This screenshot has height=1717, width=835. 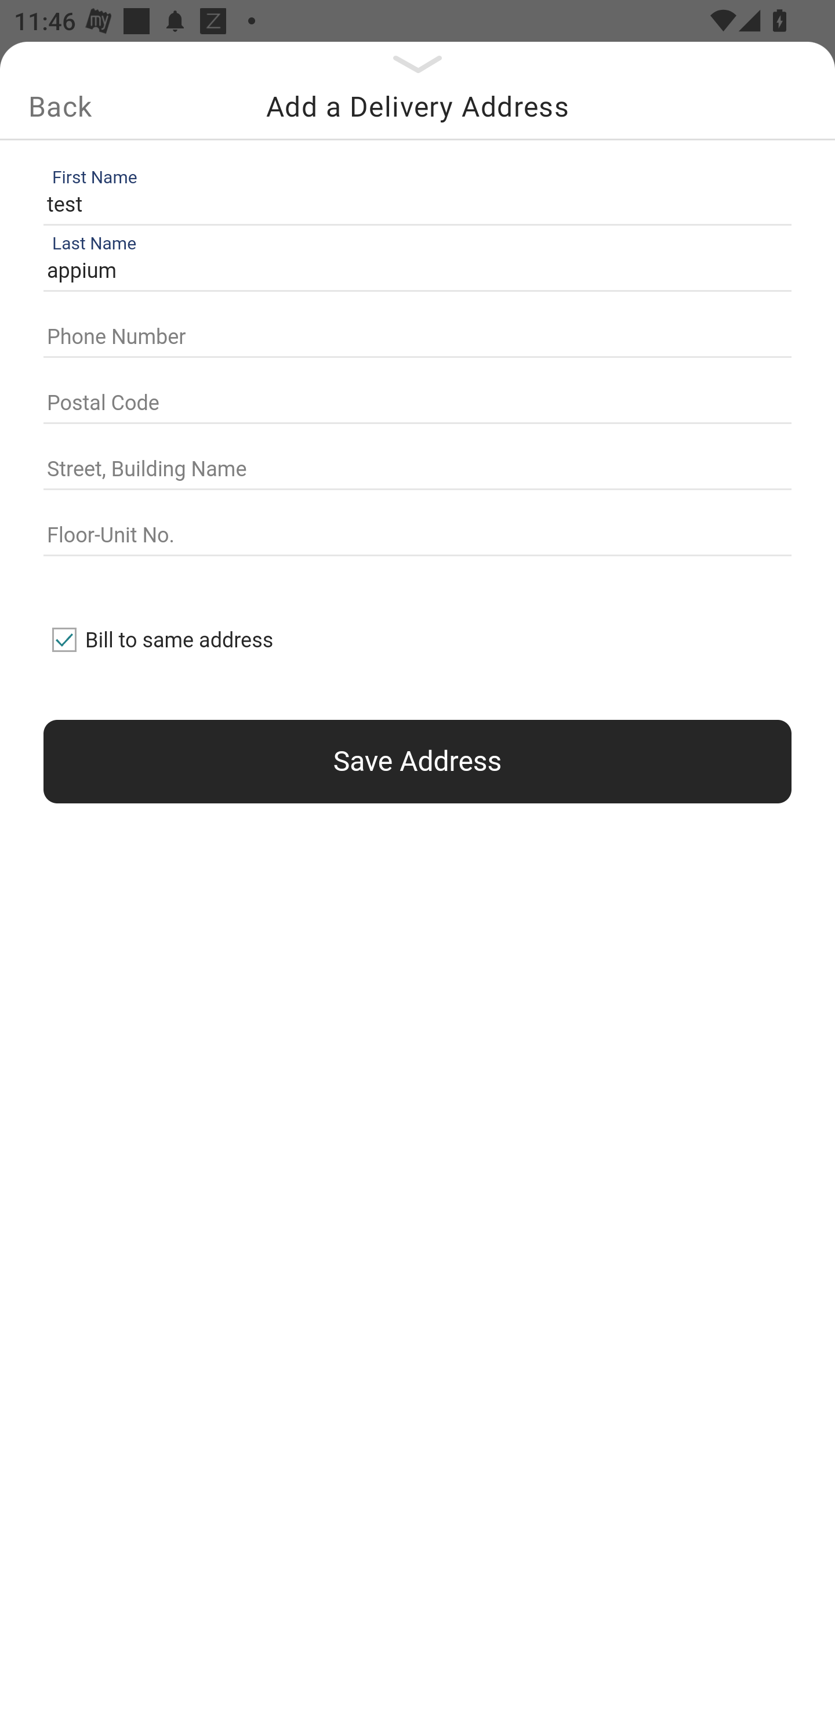 What do you see at coordinates (413, 204) in the screenshot?
I see `test` at bounding box center [413, 204].